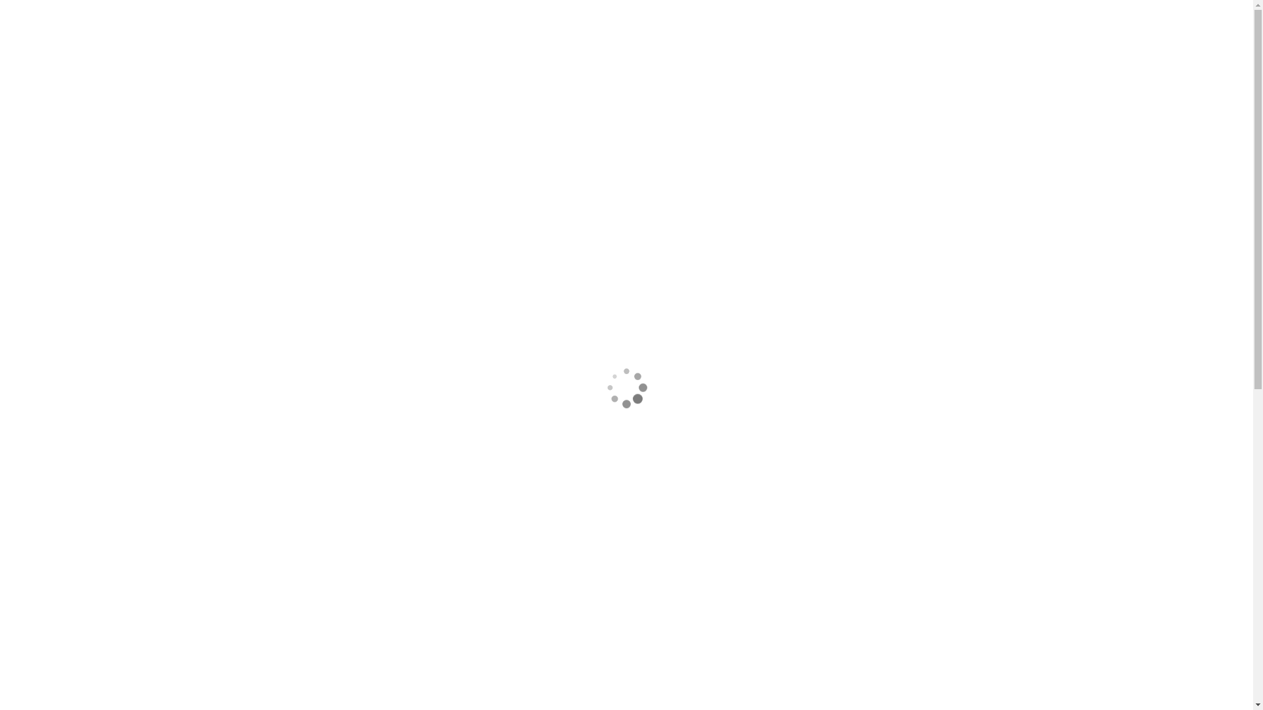  I want to click on CONTACT, so click(759, 140).